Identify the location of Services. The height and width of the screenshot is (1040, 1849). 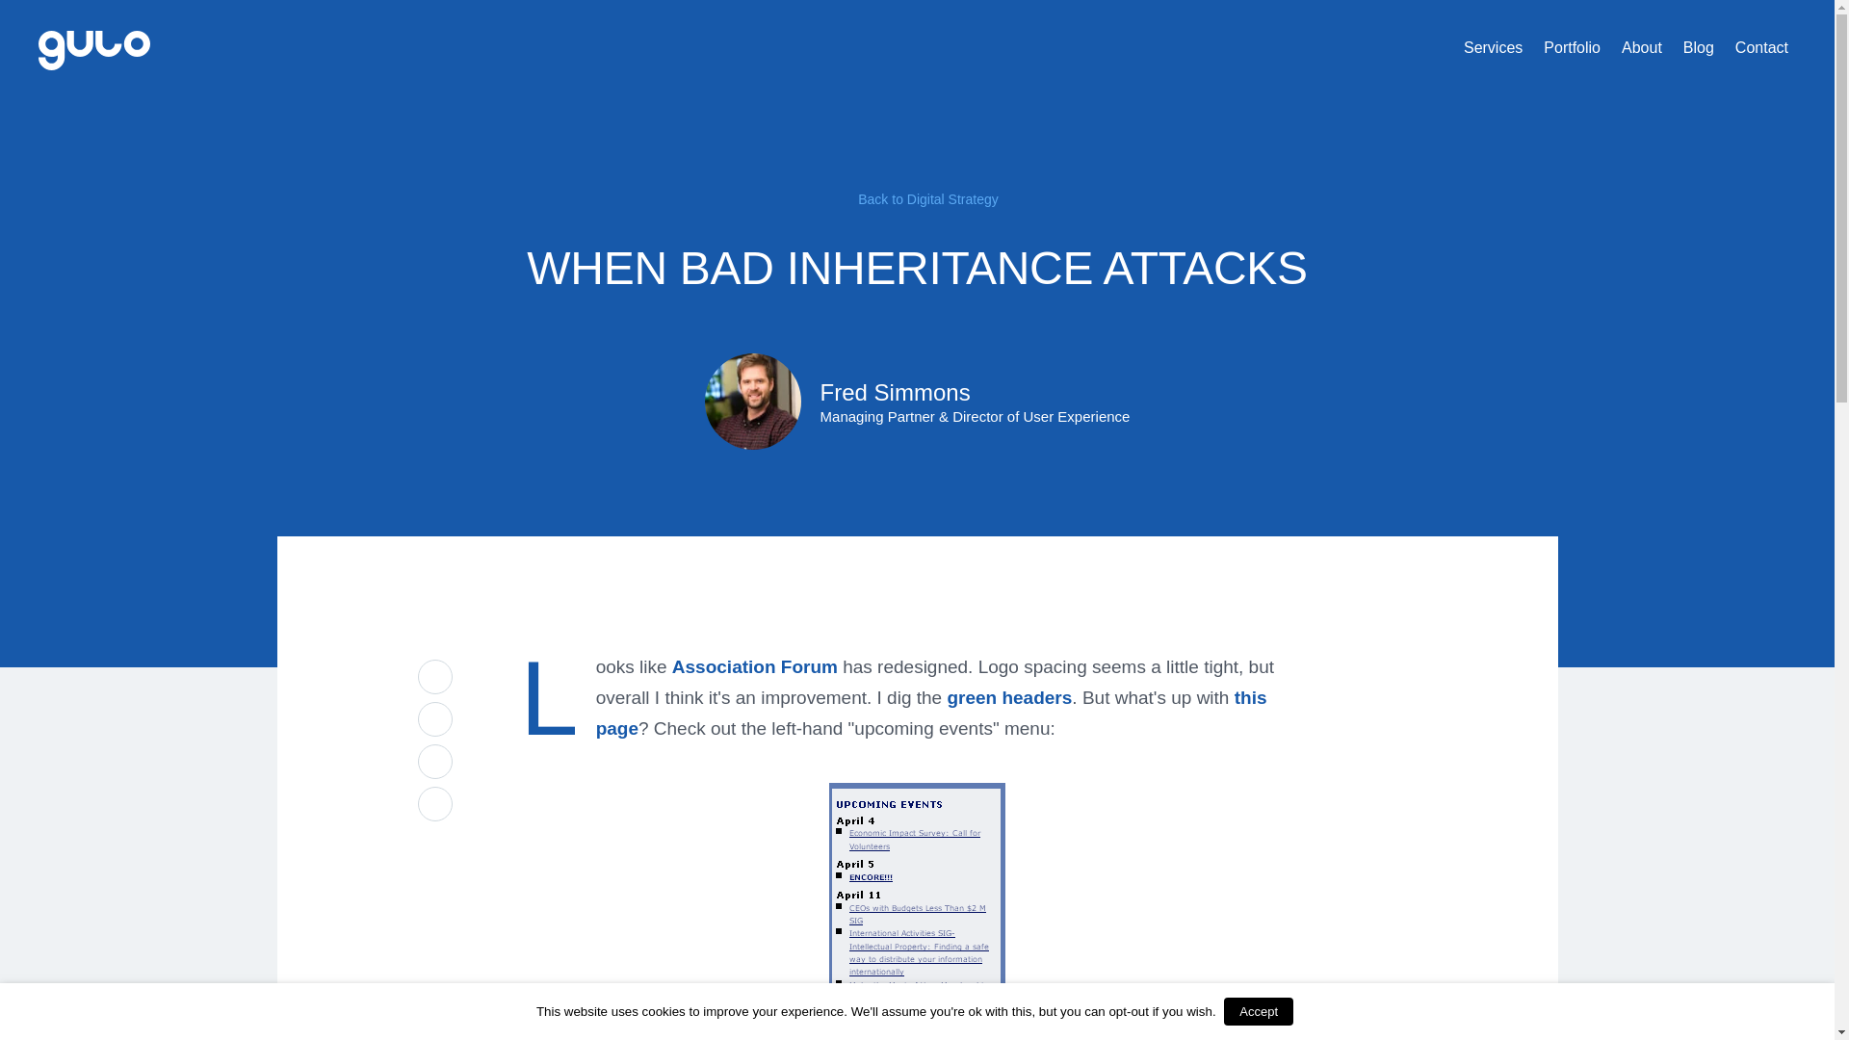
(1493, 48).